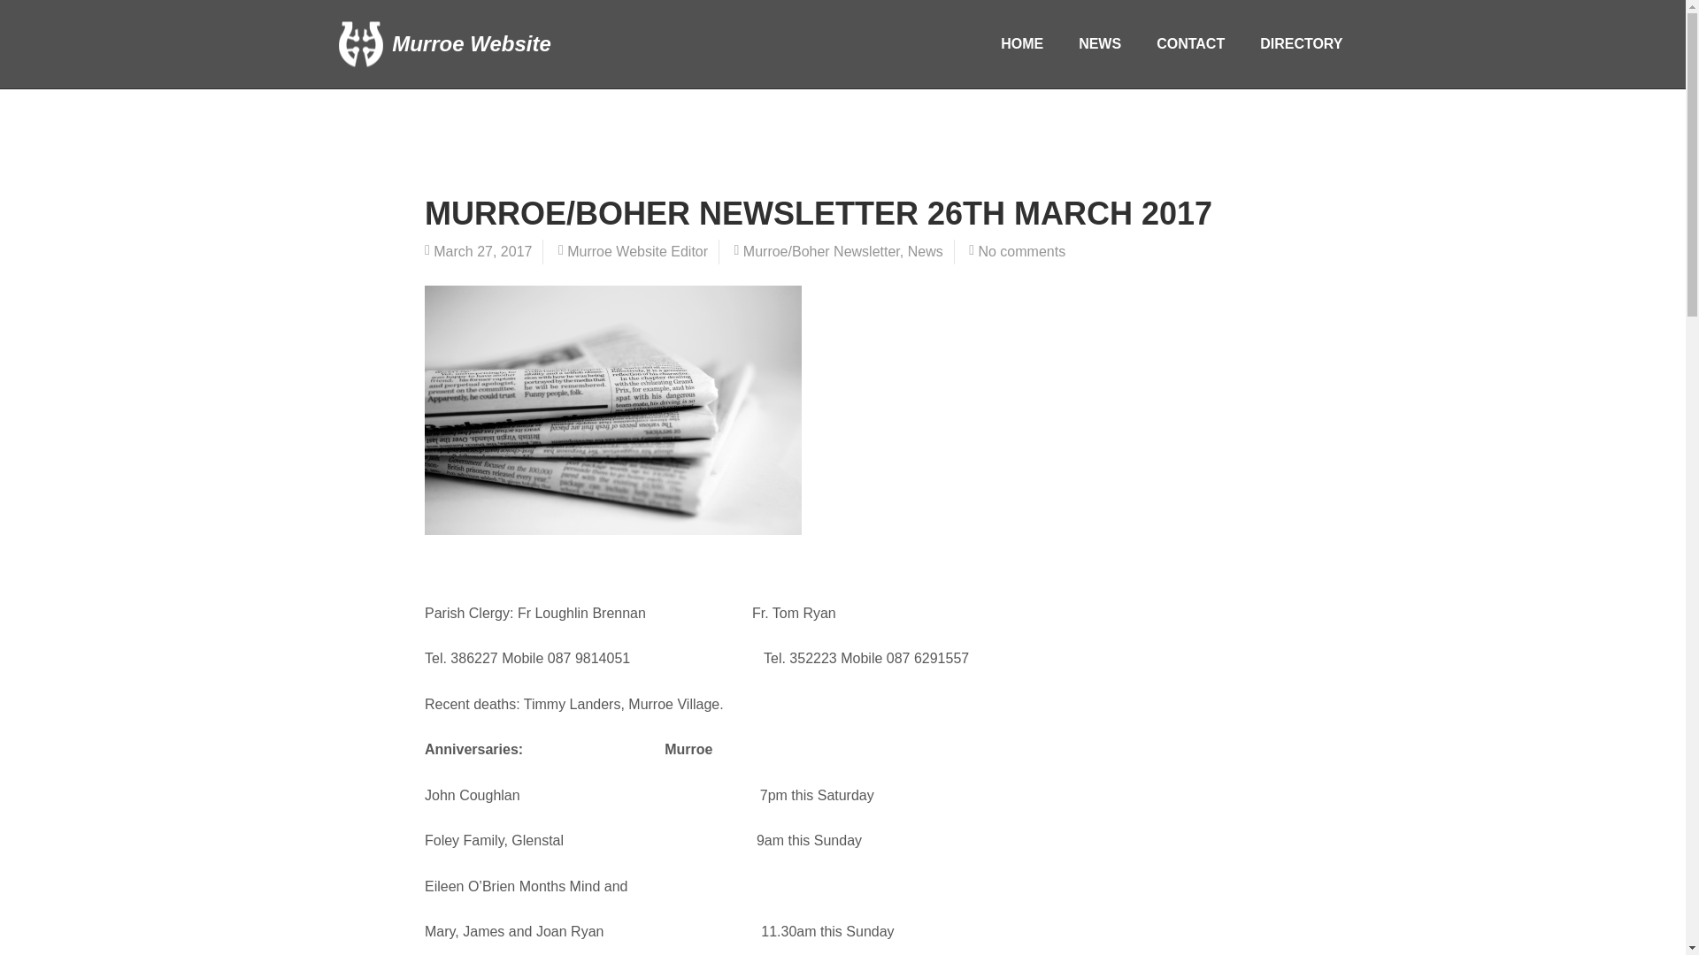 Image resolution: width=1699 pixels, height=955 pixels. Describe the element at coordinates (444, 44) in the screenshot. I see `Murroe Website` at that location.